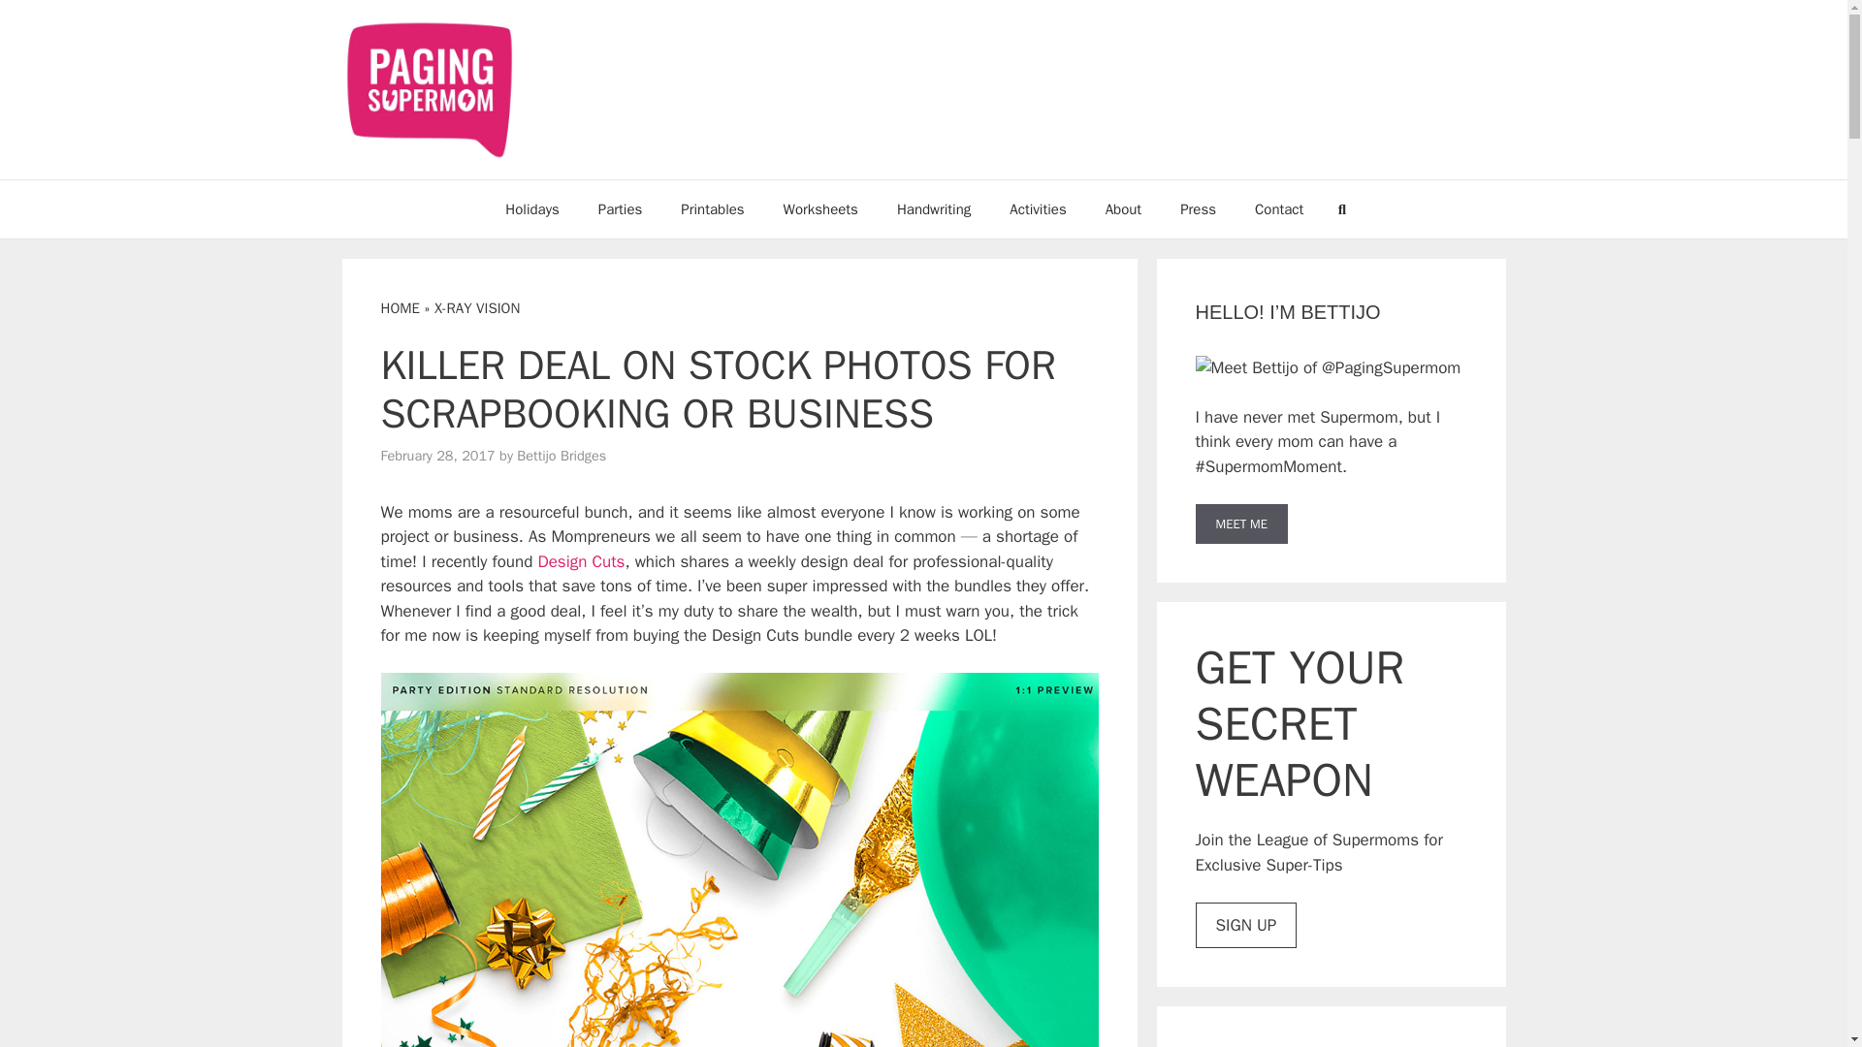 Image resolution: width=1862 pixels, height=1047 pixels. Describe the element at coordinates (820, 209) in the screenshot. I see `Worksheets` at that location.